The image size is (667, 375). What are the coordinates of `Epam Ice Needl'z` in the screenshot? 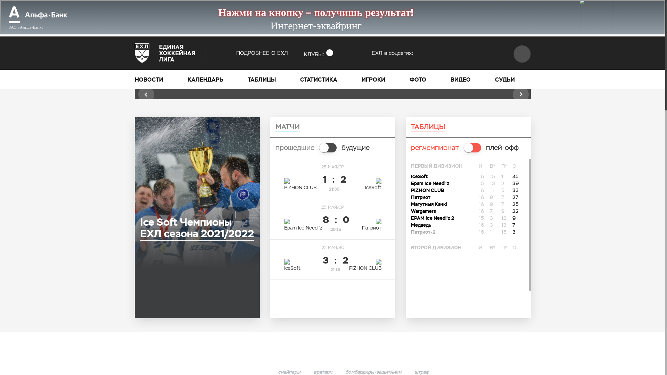 It's located at (430, 183).